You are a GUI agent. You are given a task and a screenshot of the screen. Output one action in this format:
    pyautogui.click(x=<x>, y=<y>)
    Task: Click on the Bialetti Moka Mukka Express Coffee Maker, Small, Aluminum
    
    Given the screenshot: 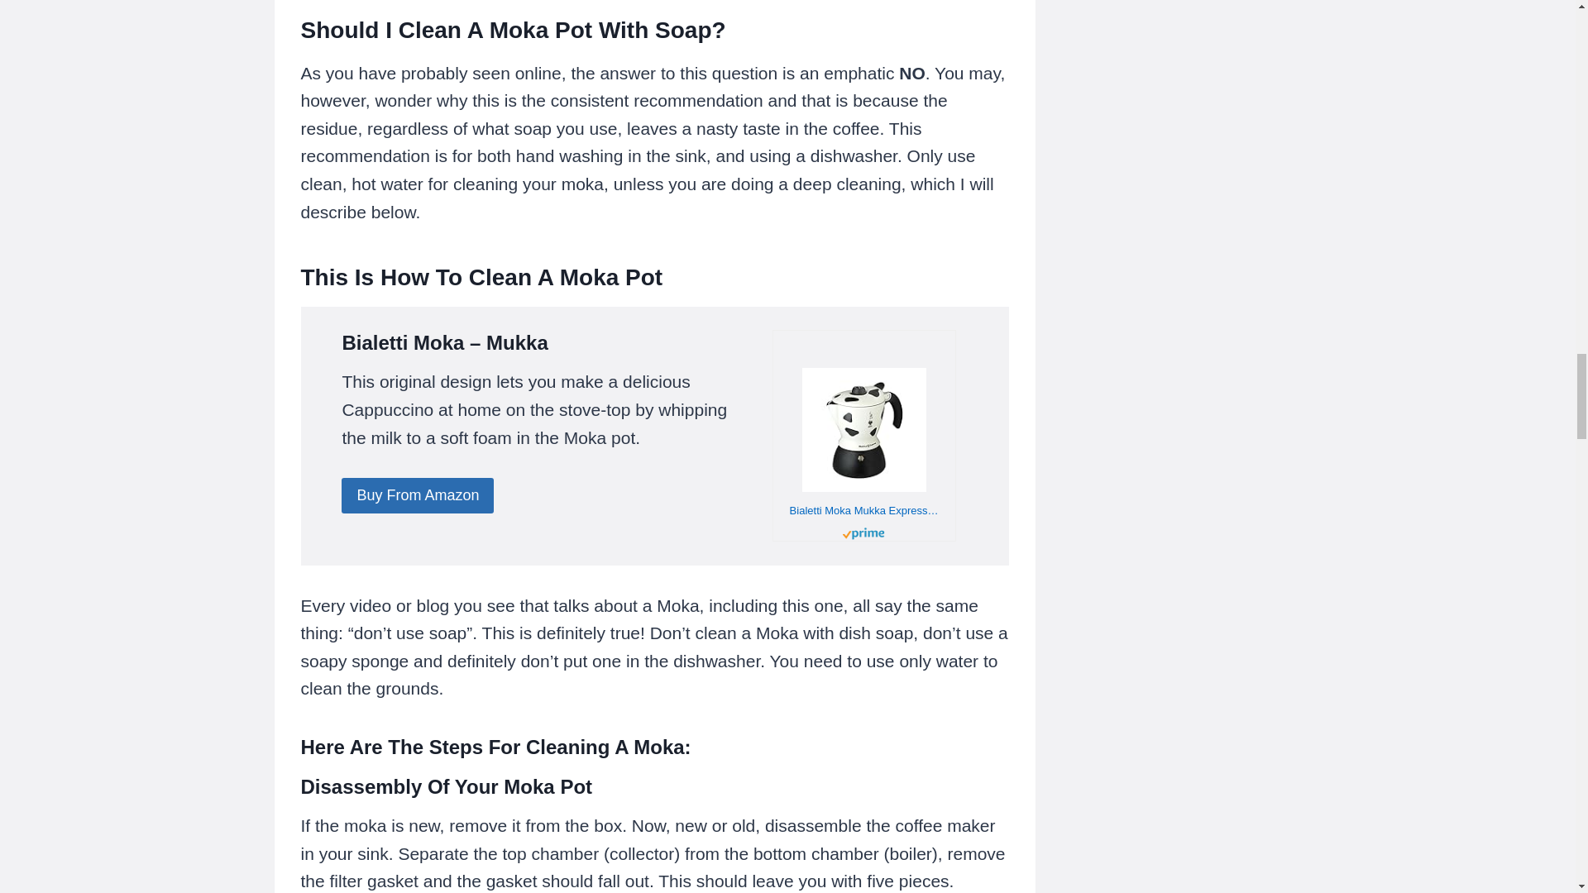 What is the action you would take?
    pyautogui.click(x=863, y=509)
    